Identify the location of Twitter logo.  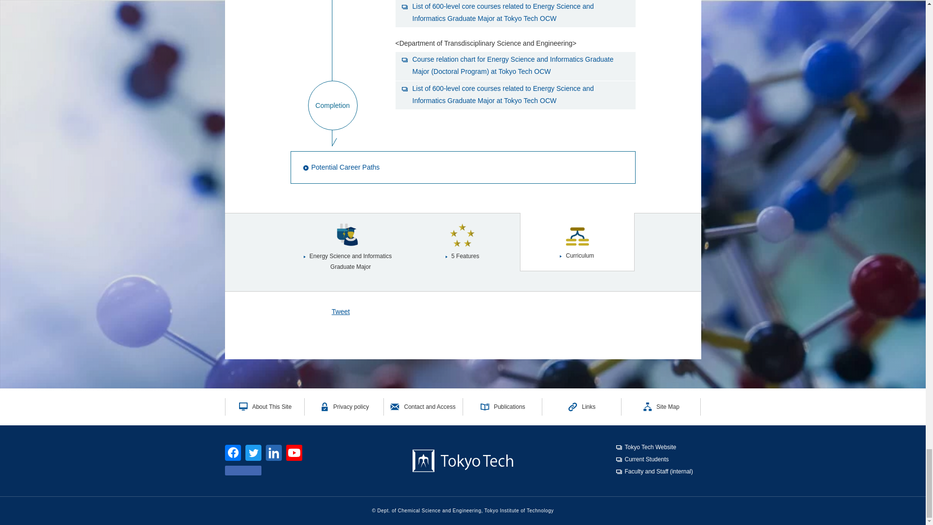
(253, 453).